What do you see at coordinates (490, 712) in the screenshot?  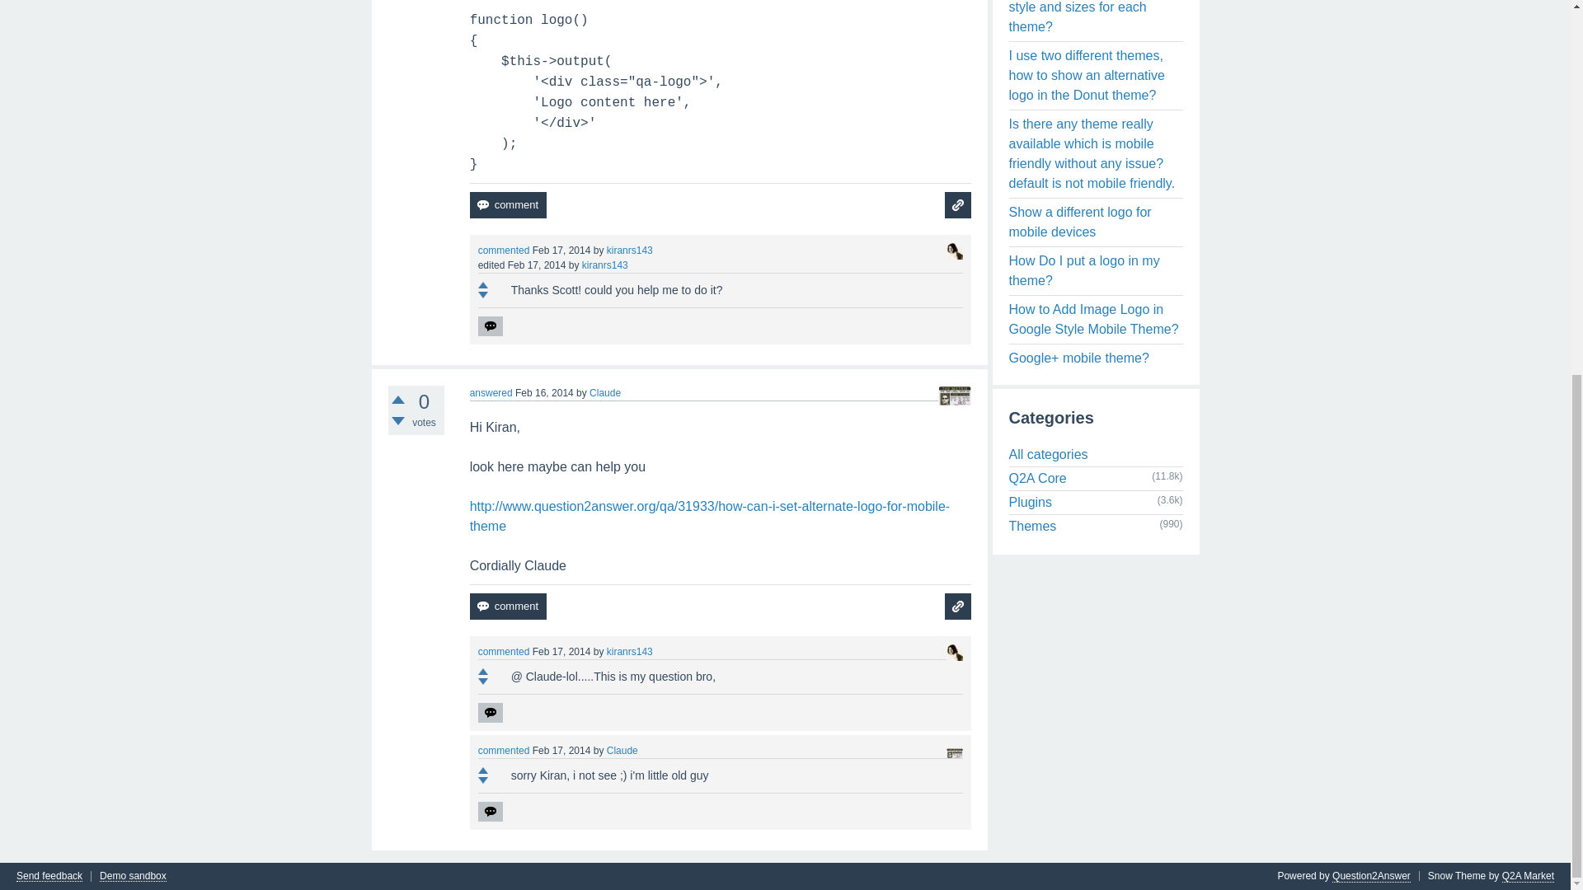 I see `reply` at bounding box center [490, 712].